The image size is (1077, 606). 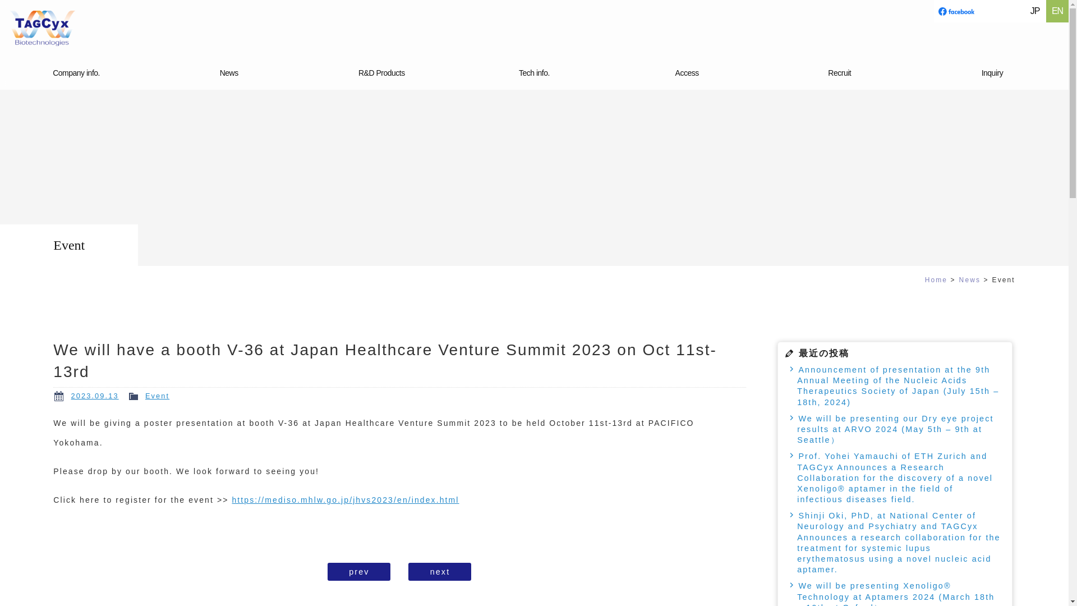 What do you see at coordinates (534, 73) in the screenshot?
I see `Tech info.` at bounding box center [534, 73].